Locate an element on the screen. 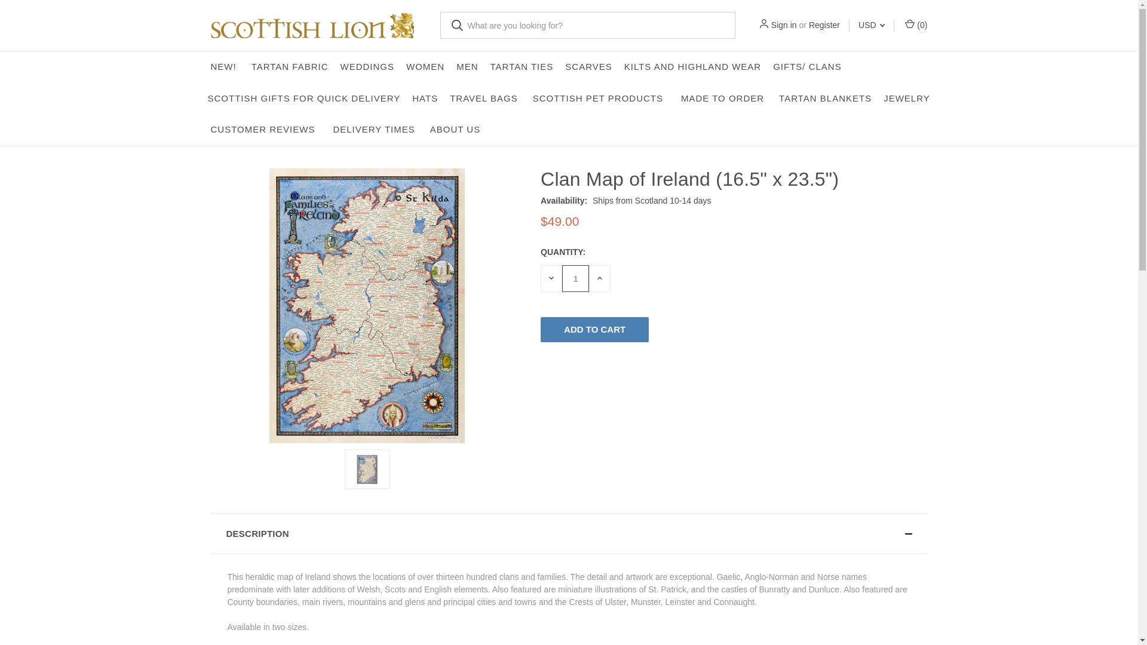  NEW! is located at coordinates (223, 67).